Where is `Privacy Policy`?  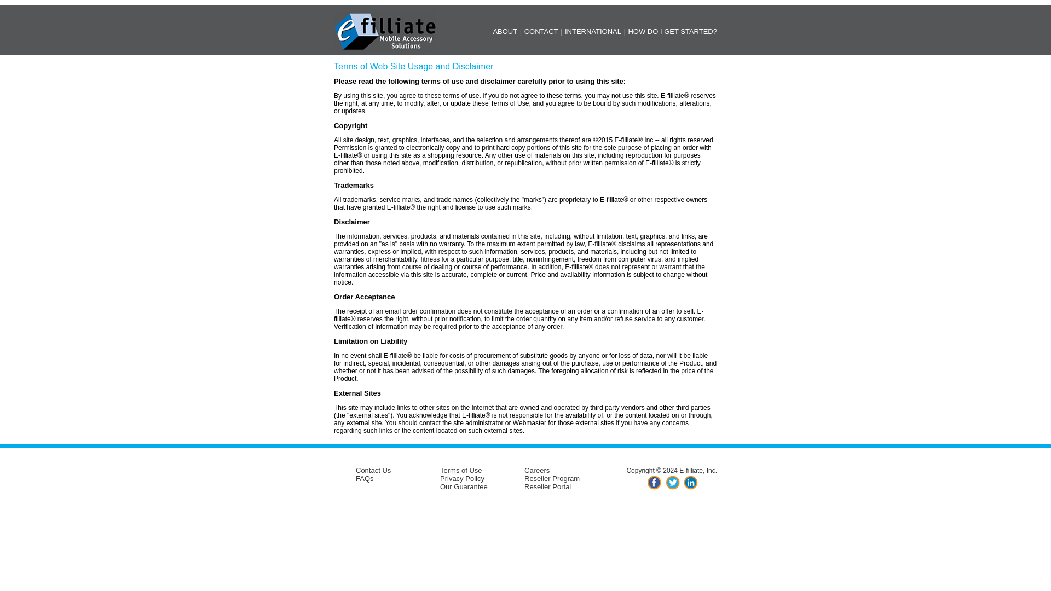
Privacy Policy is located at coordinates (462, 478).